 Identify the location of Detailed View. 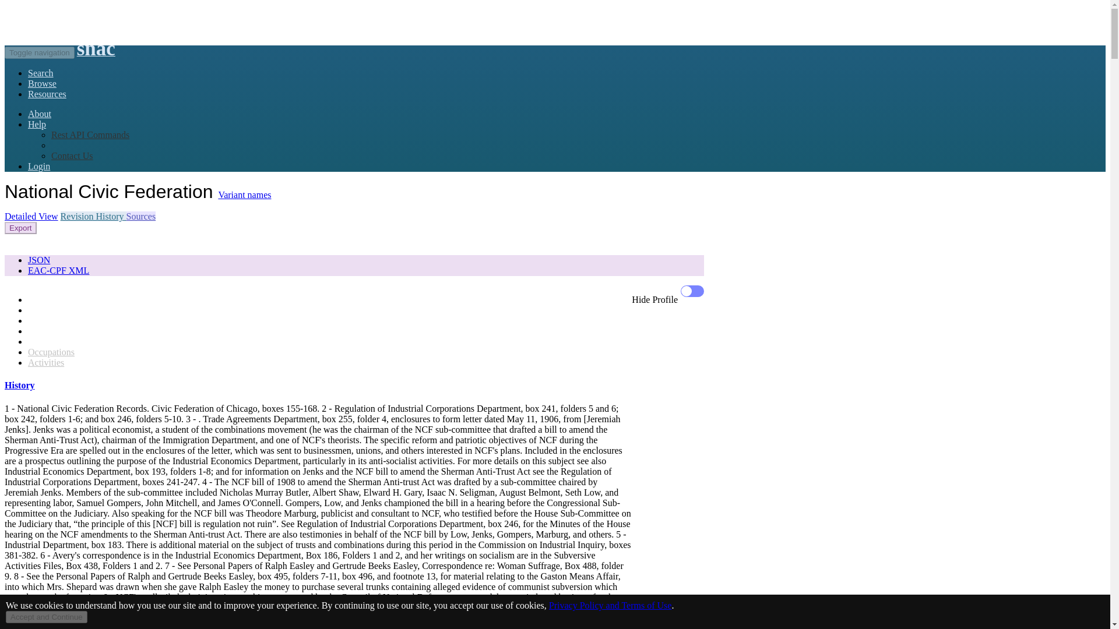
(31, 216).